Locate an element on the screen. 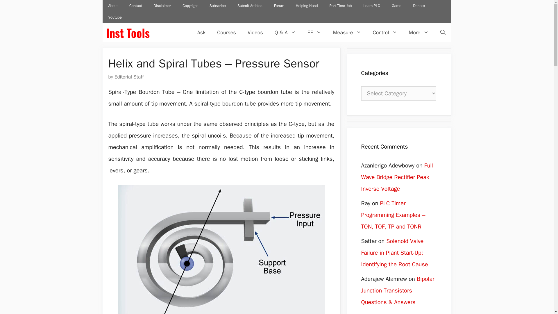 This screenshot has width=558, height=314. Subscribe is located at coordinates (217, 6).